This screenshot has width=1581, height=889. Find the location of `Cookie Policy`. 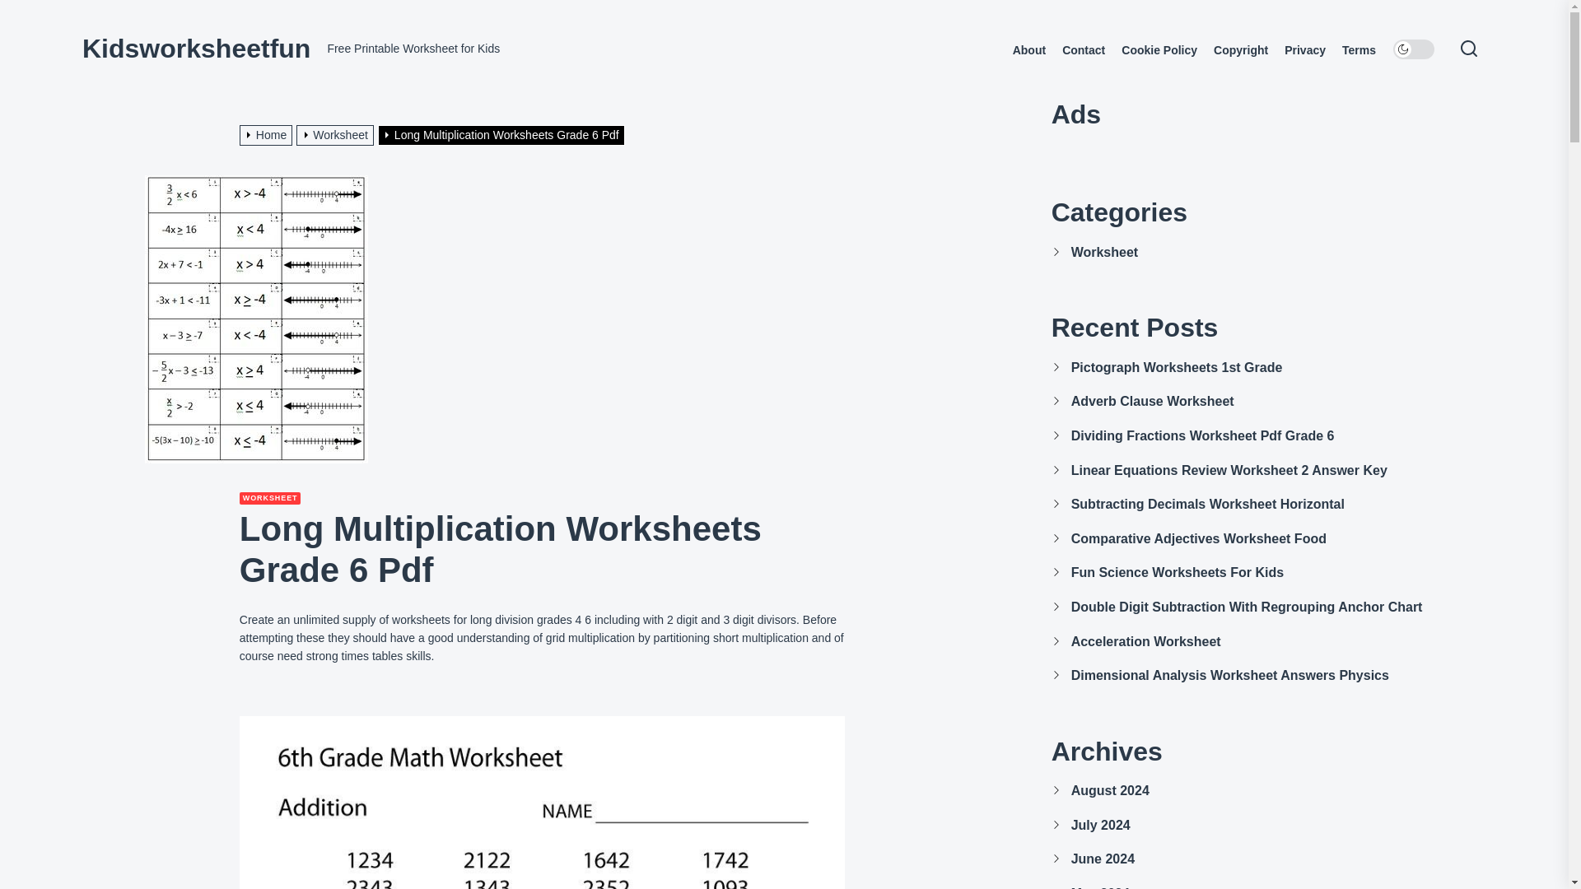

Cookie Policy is located at coordinates (1159, 50).